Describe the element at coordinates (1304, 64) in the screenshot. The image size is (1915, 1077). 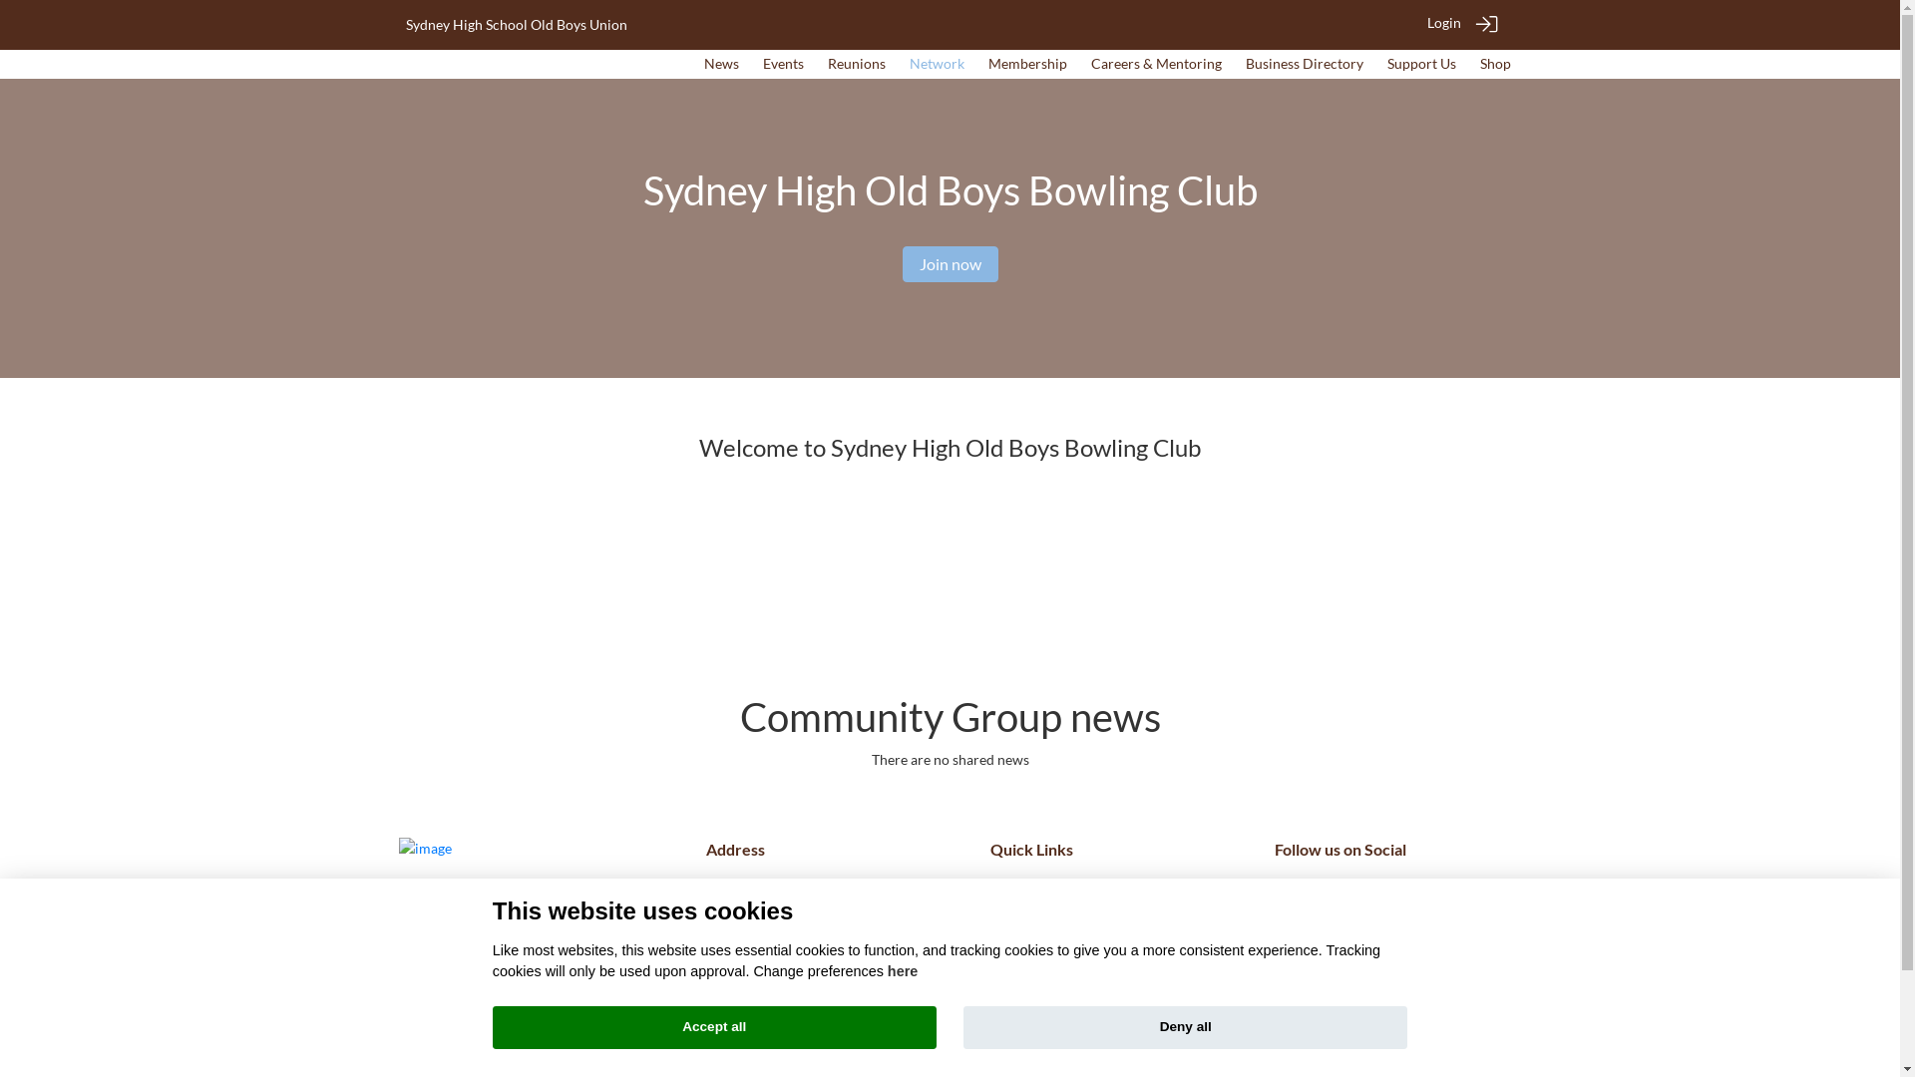
I see `Business Directory` at that location.